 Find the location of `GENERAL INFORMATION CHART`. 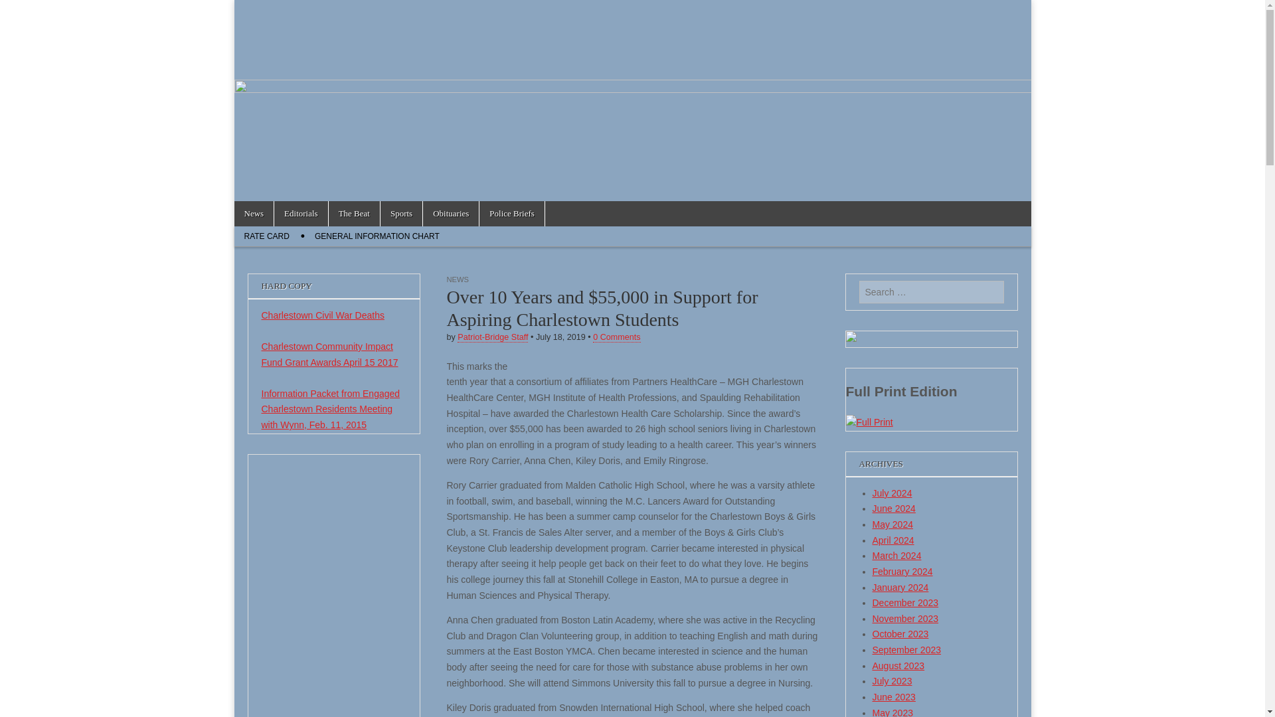

GENERAL INFORMATION CHART is located at coordinates (377, 236).